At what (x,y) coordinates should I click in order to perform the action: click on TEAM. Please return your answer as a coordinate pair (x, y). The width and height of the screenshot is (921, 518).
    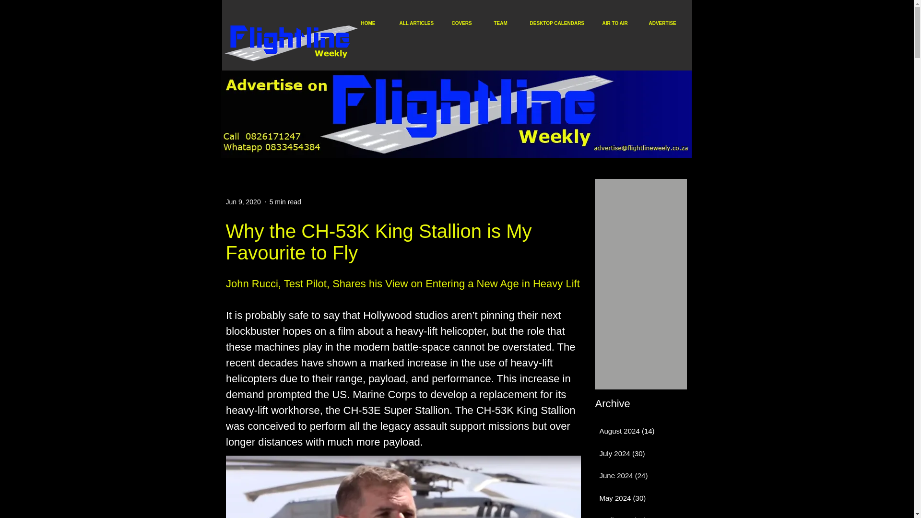
    Looking at the image, I should click on (507, 23).